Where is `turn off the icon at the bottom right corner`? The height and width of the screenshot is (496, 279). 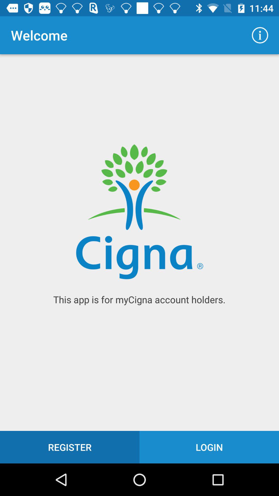 turn off the icon at the bottom right corner is located at coordinates (209, 447).